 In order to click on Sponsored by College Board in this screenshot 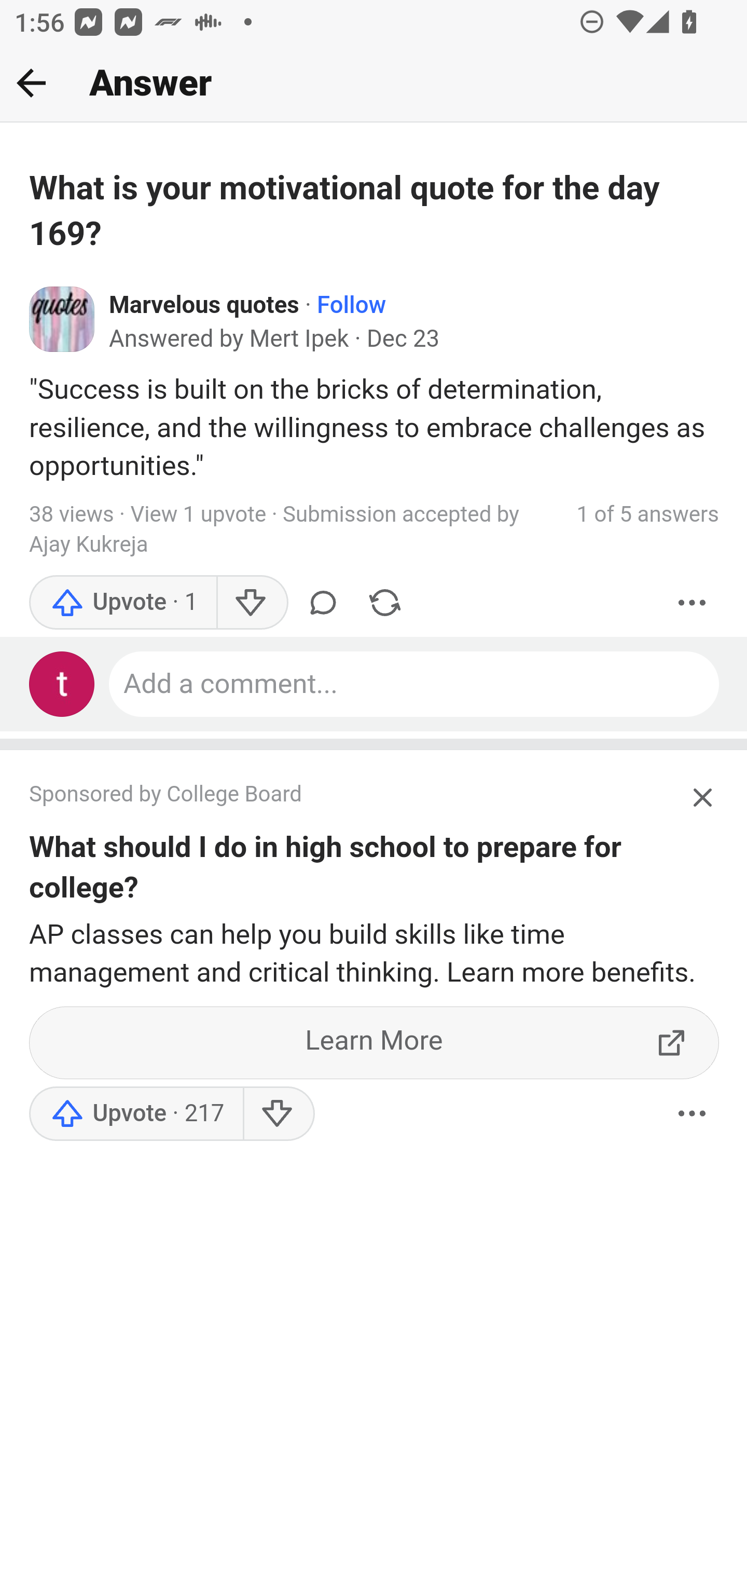, I will do `click(355, 795)`.